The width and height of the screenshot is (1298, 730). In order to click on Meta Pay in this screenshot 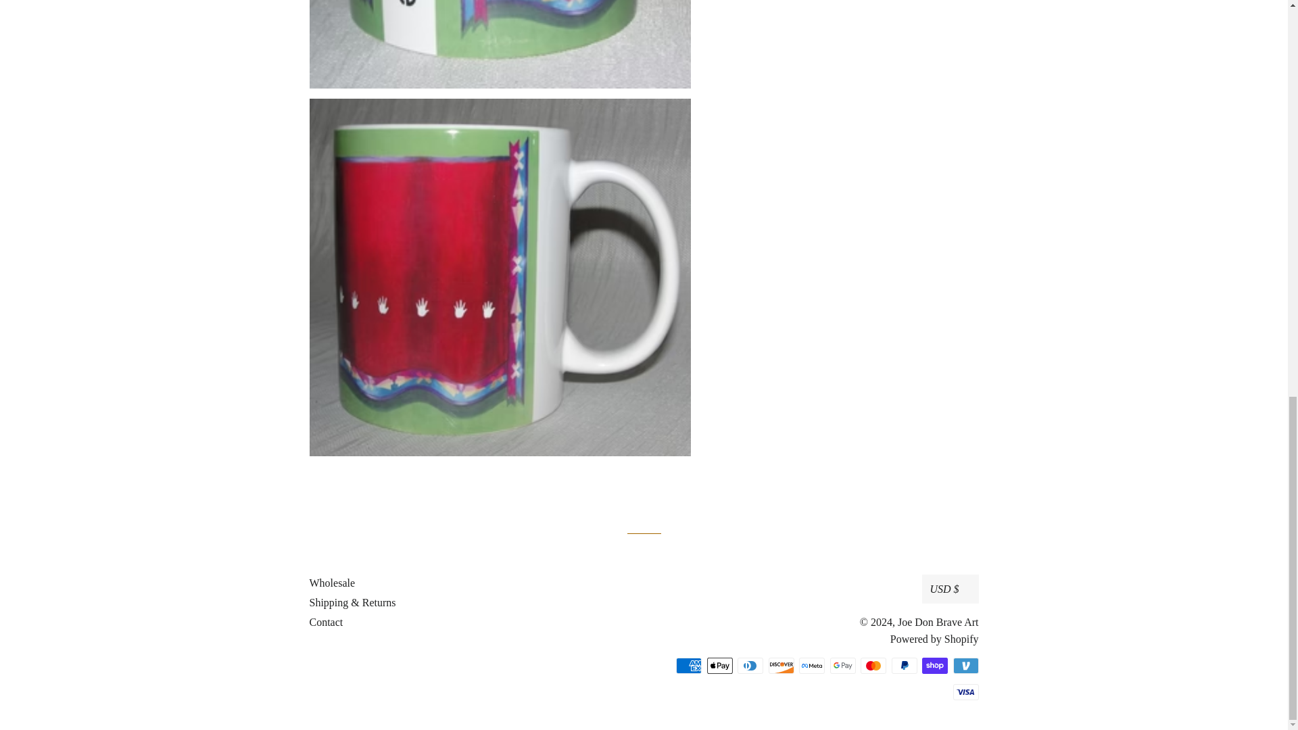, I will do `click(811, 665)`.